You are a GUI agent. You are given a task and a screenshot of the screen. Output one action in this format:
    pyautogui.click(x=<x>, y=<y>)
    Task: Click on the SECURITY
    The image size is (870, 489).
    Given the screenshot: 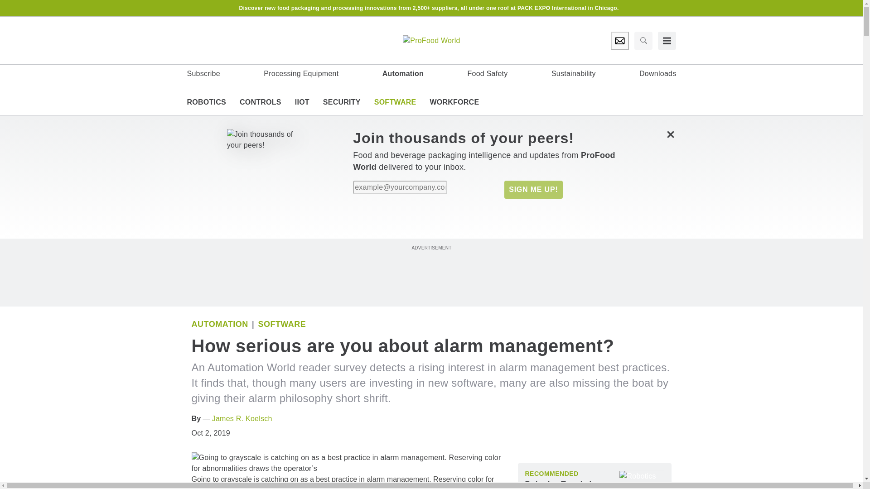 What is the action you would take?
    pyautogui.click(x=342, y=99)
    